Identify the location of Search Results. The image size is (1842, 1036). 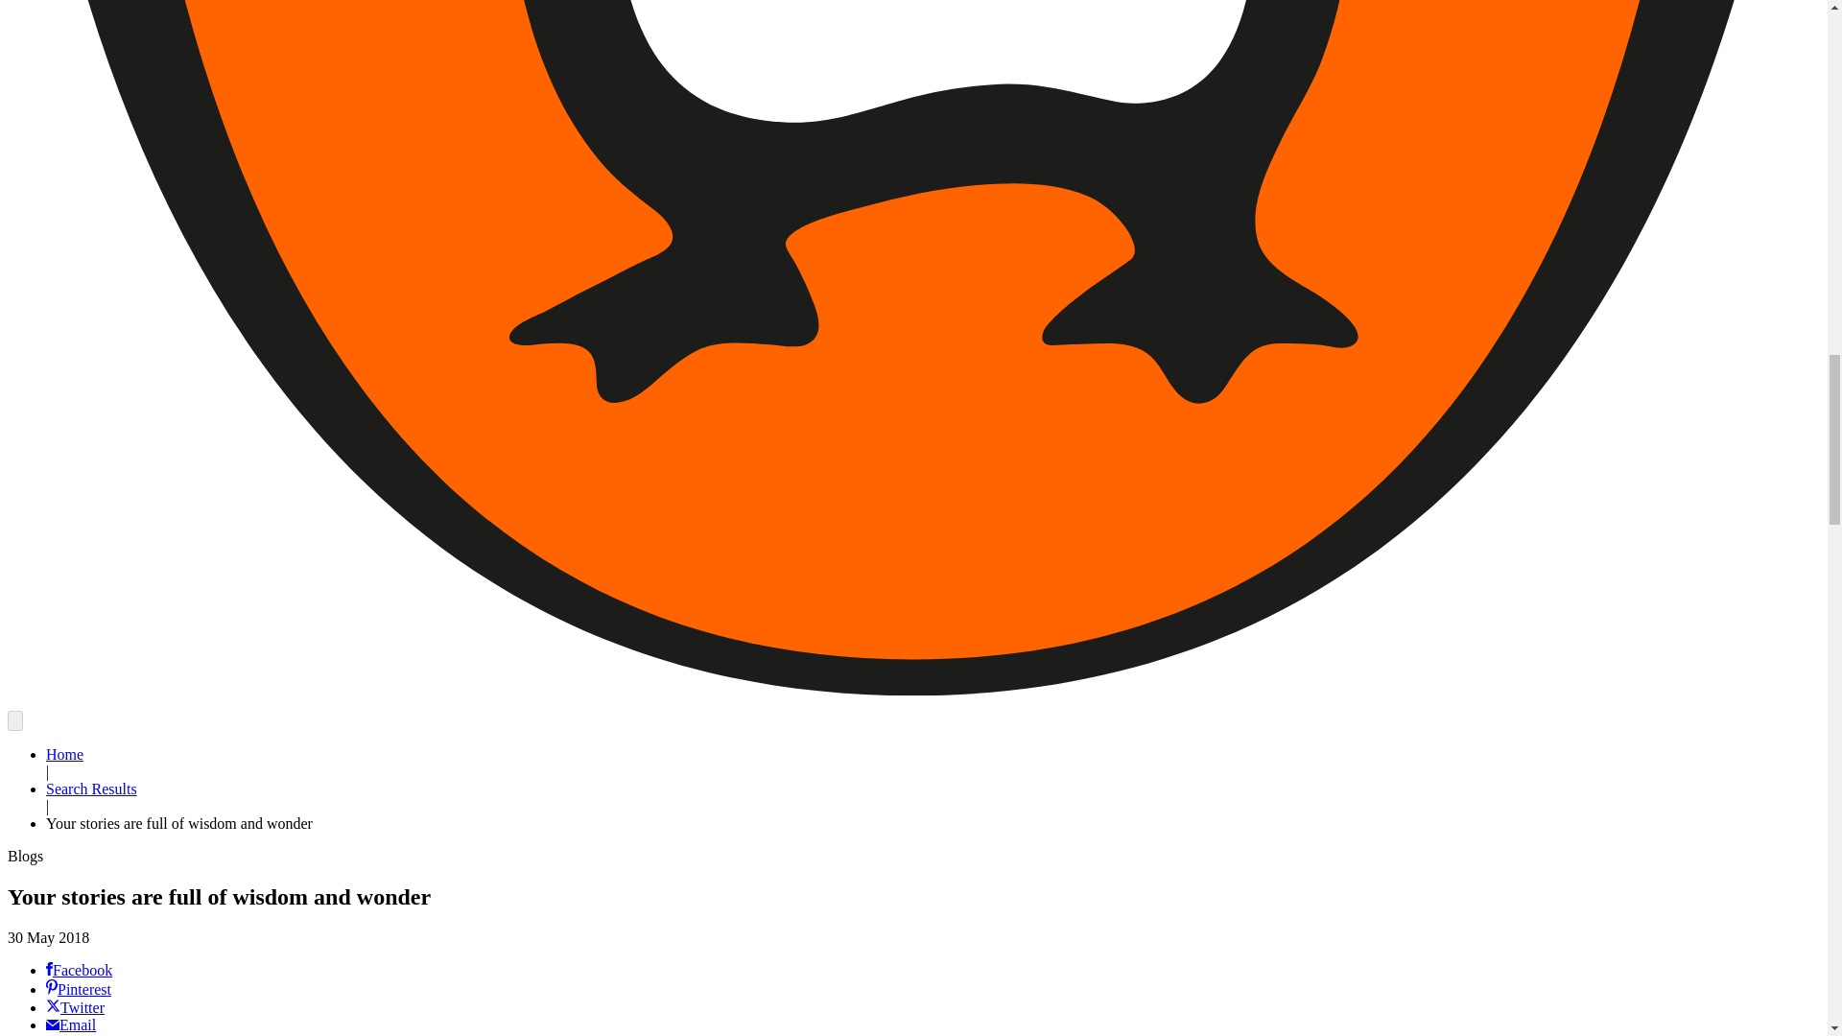
(91, 789).